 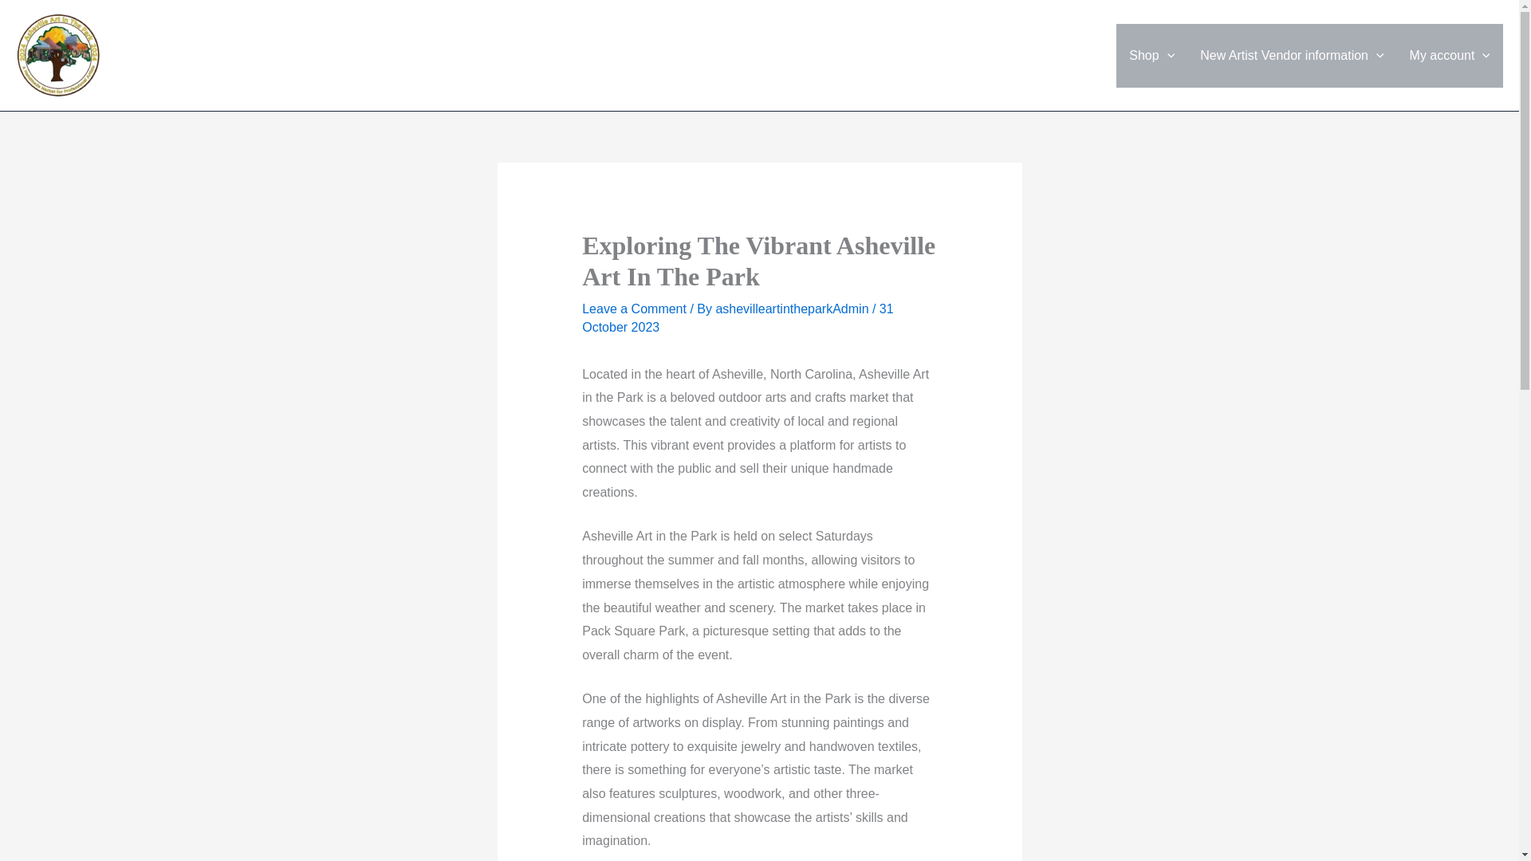 I want to click on View all posts by ashevilleartintheparkAdmin, so click(x=793, y=309).